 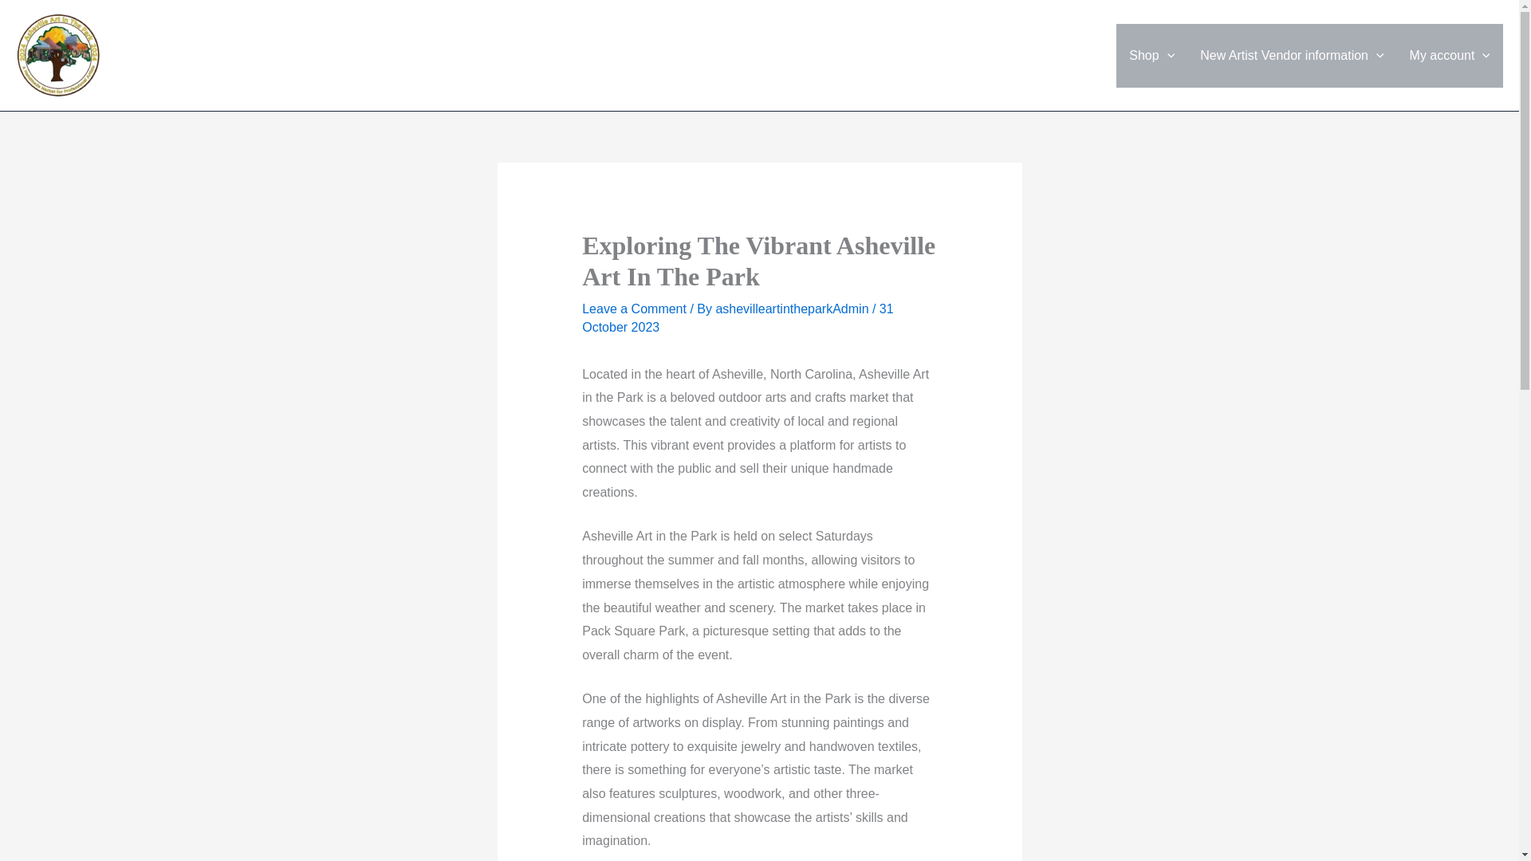 I want to click on View all posts by ashevilleartintheparkAdmin, so click(x=793, y=309).